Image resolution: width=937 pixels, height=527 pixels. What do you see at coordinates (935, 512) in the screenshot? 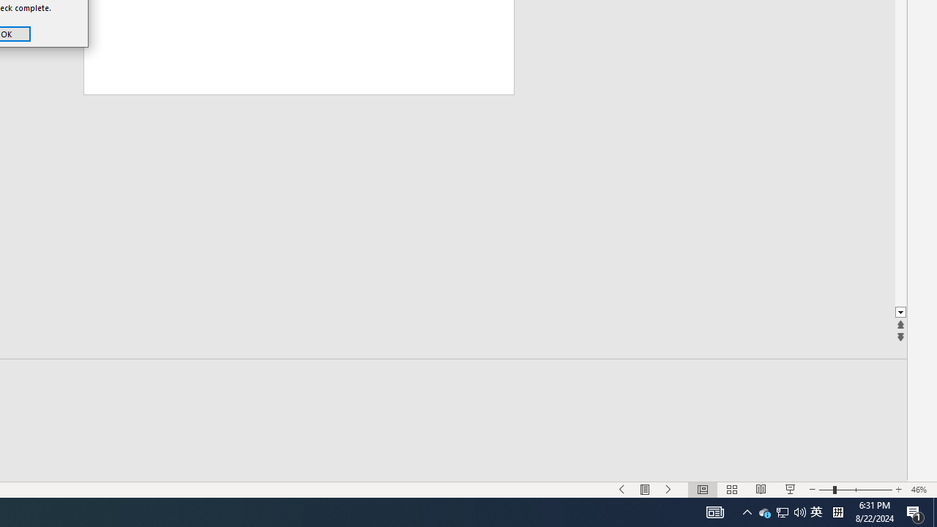
I see `User Promoted Notification Area` at bounding box center [935, 512].